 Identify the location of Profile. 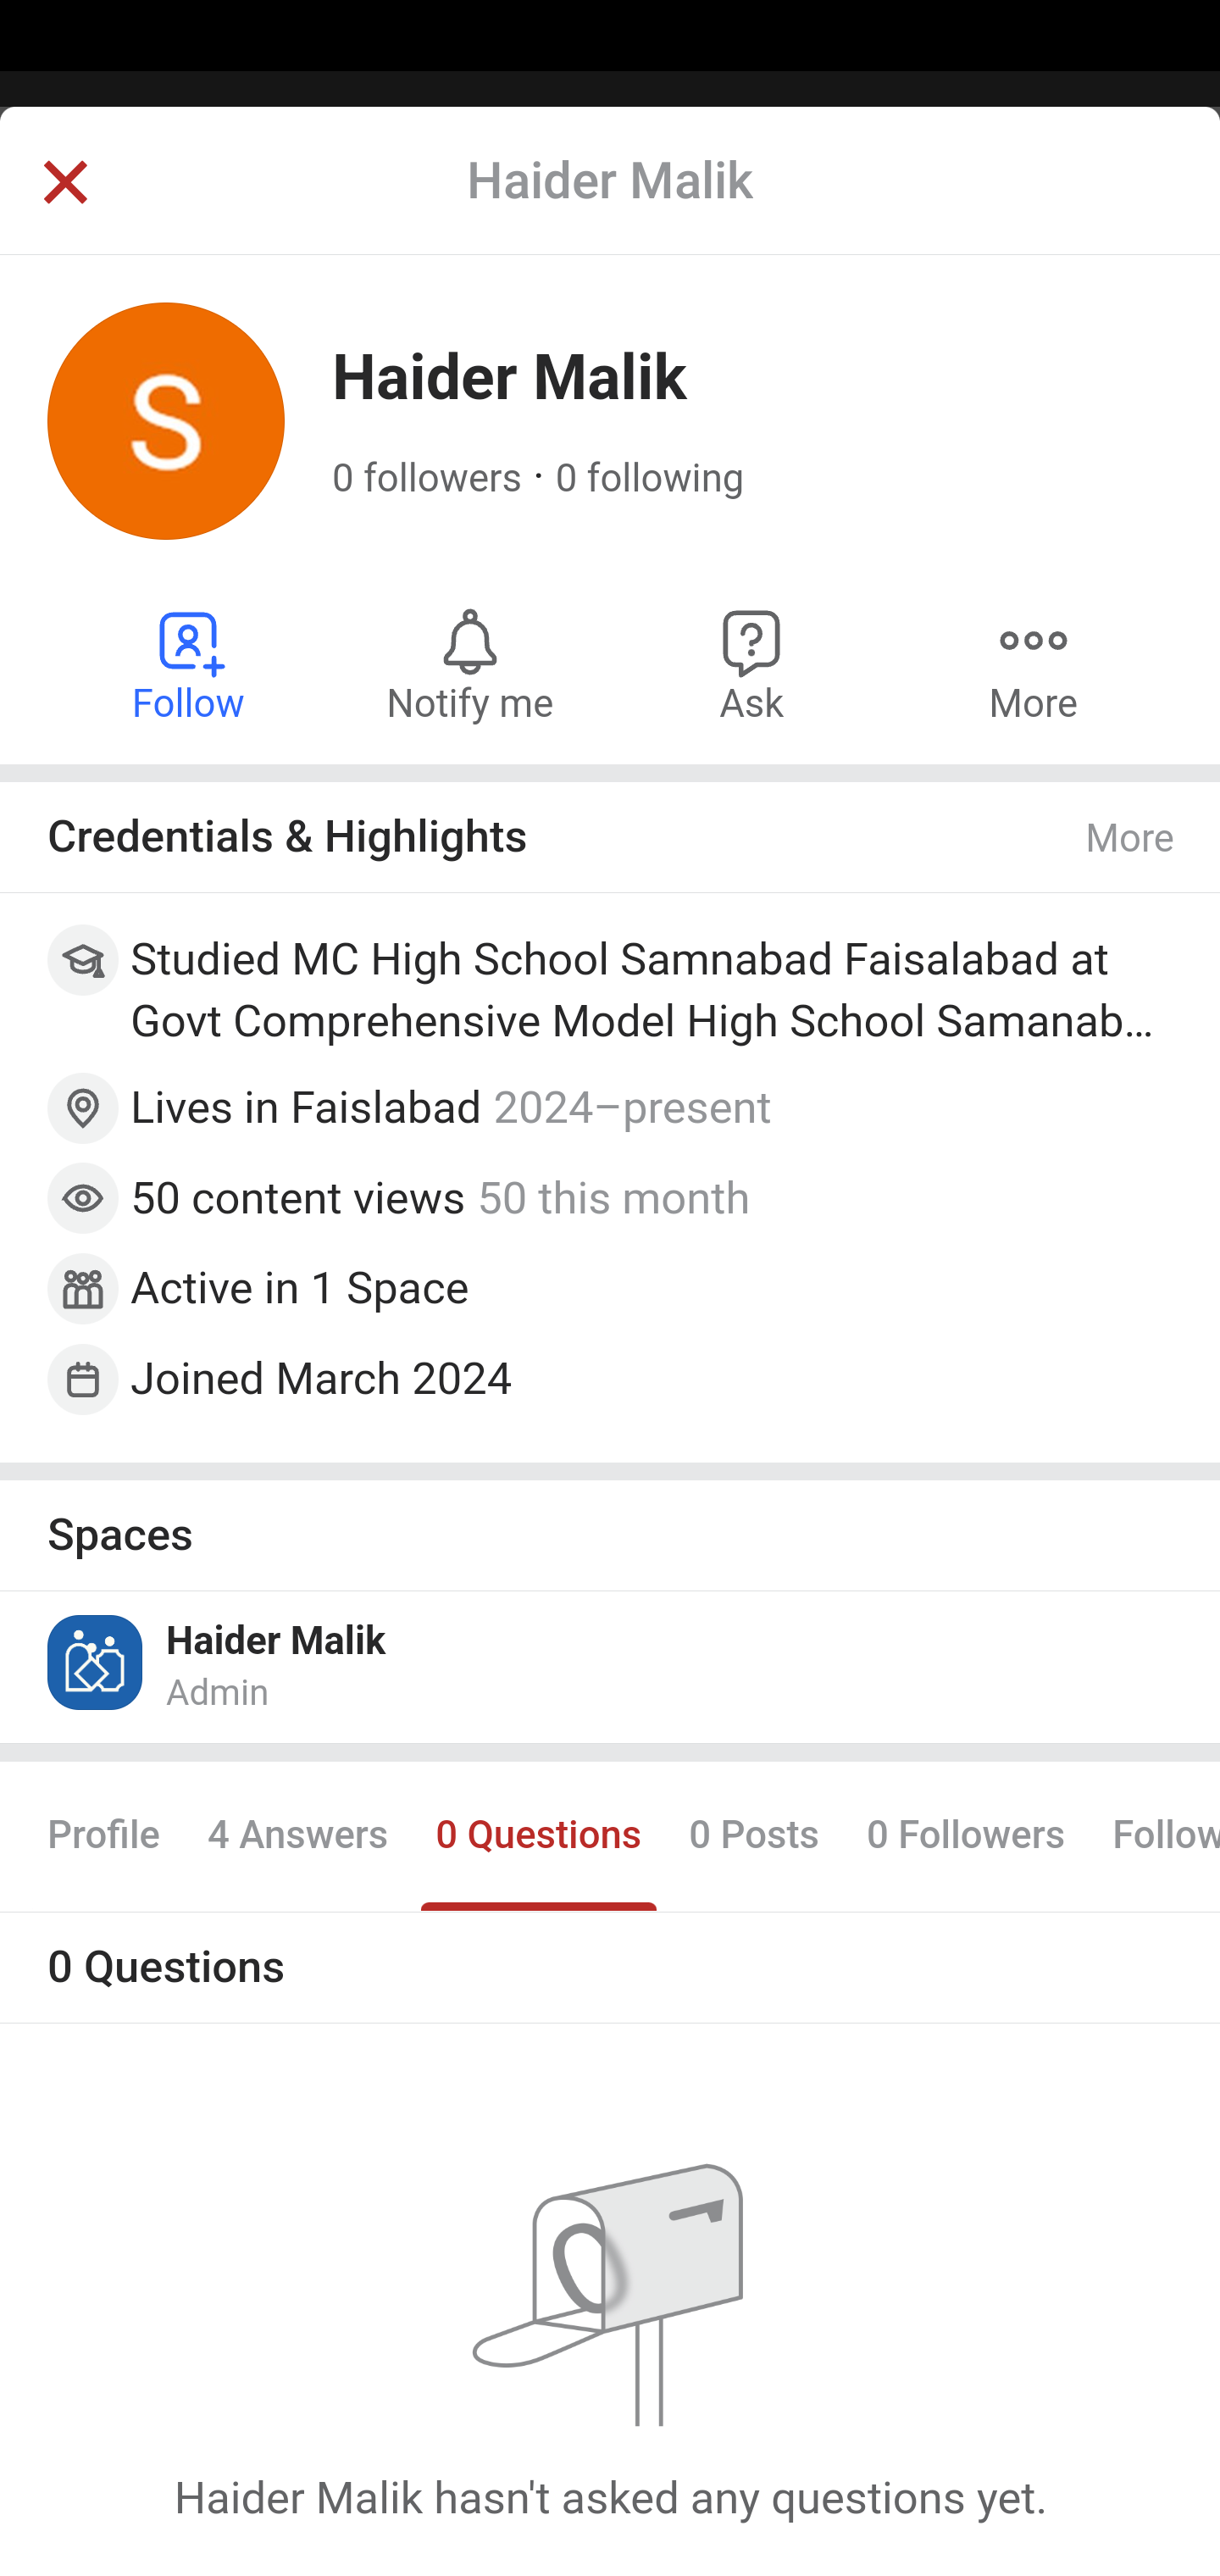
(105, 1836).